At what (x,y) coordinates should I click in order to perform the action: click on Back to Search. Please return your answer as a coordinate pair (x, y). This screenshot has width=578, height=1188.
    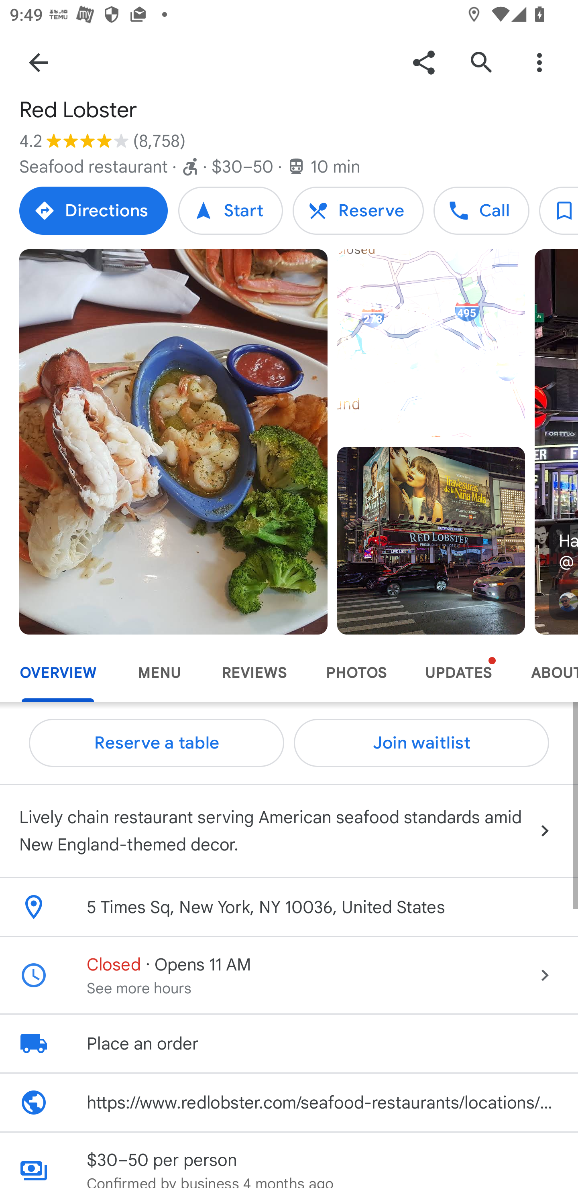
    Looking at the image, I should click on (39, 62).